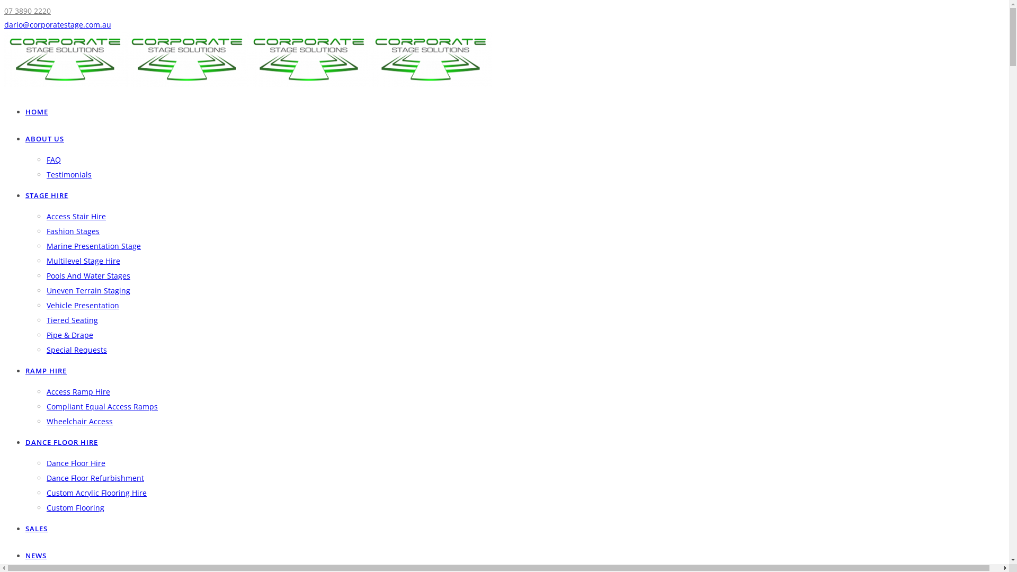 The width and height of the screenshot is (1017, 572). What do you see at coordinates (76, 463) in the screenshot?
I see `Dance Floor Hire` at bounding box center [76, 463].